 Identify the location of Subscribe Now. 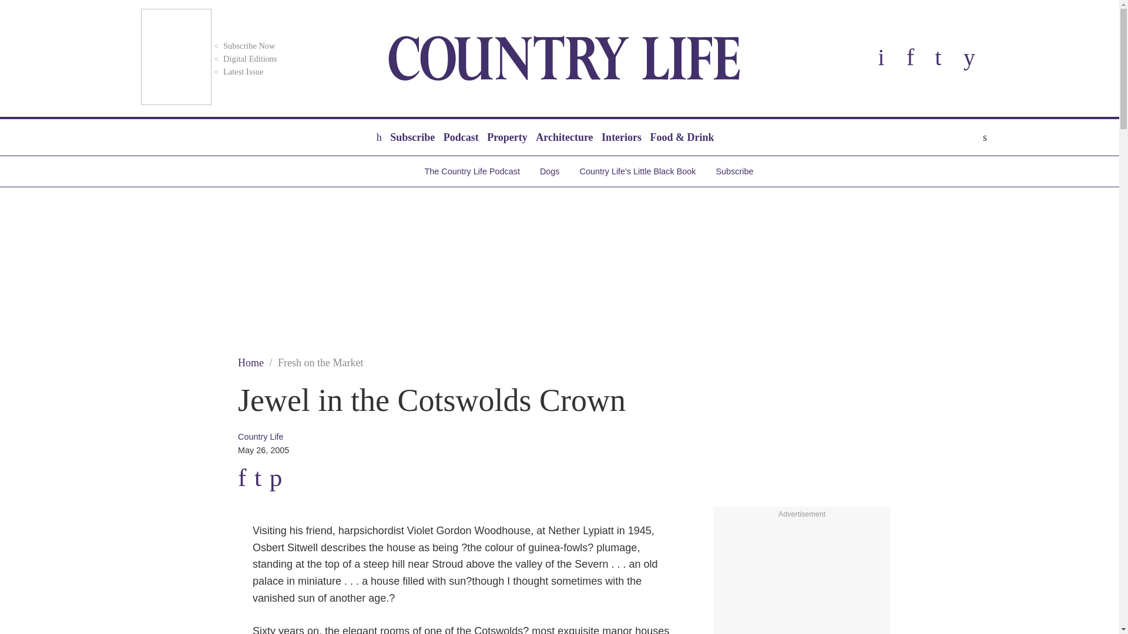
(243, 46).